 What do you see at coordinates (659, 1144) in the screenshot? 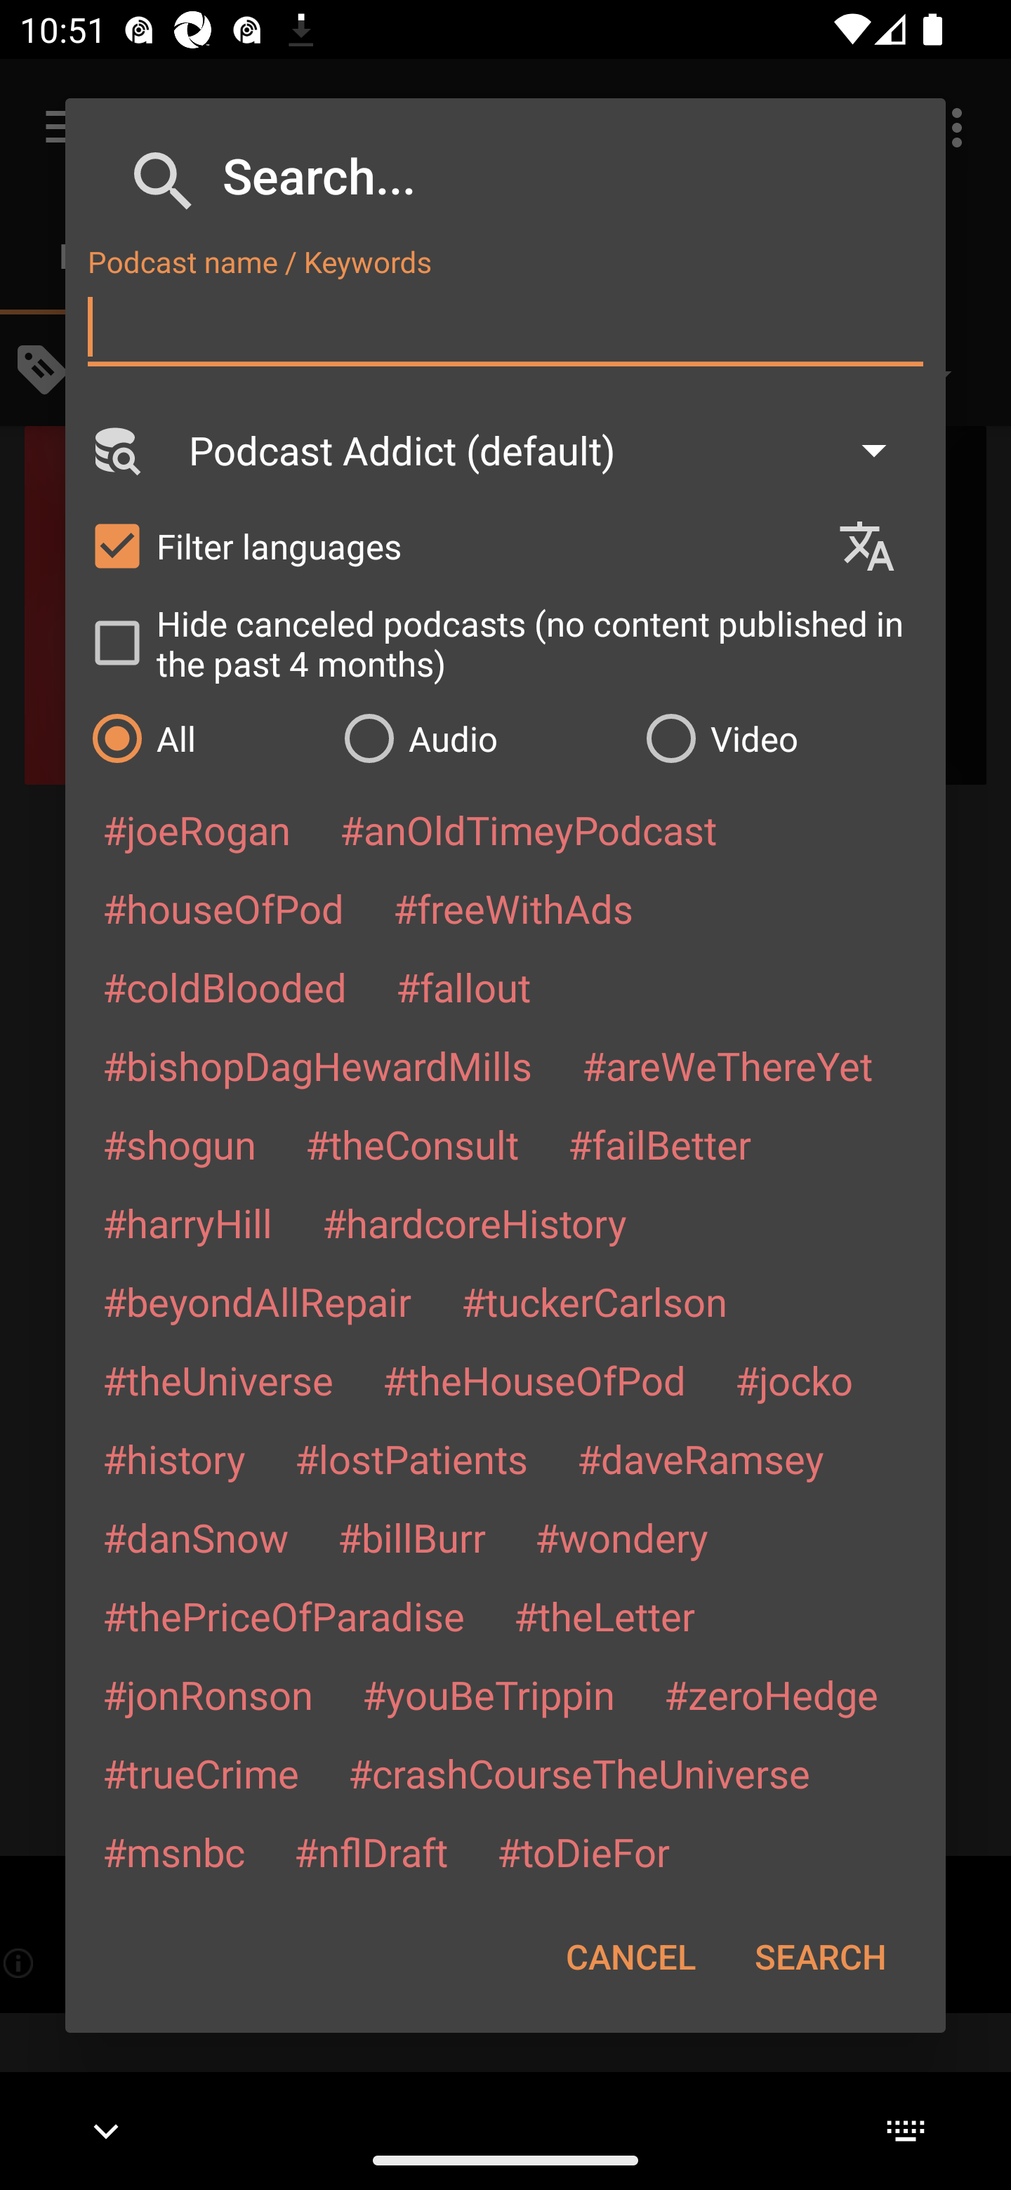
I see `#failBetter` at bounding box center [659, 1144].